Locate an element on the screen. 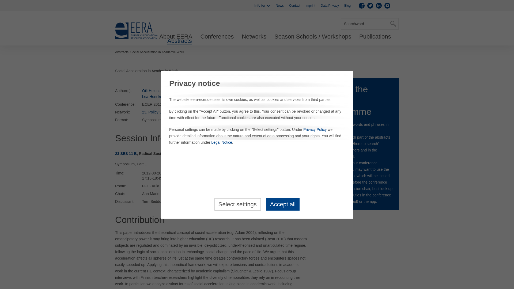 The width and height of the screenshot is (514, 289). Data Privacy is located at coordinates (330, 6).